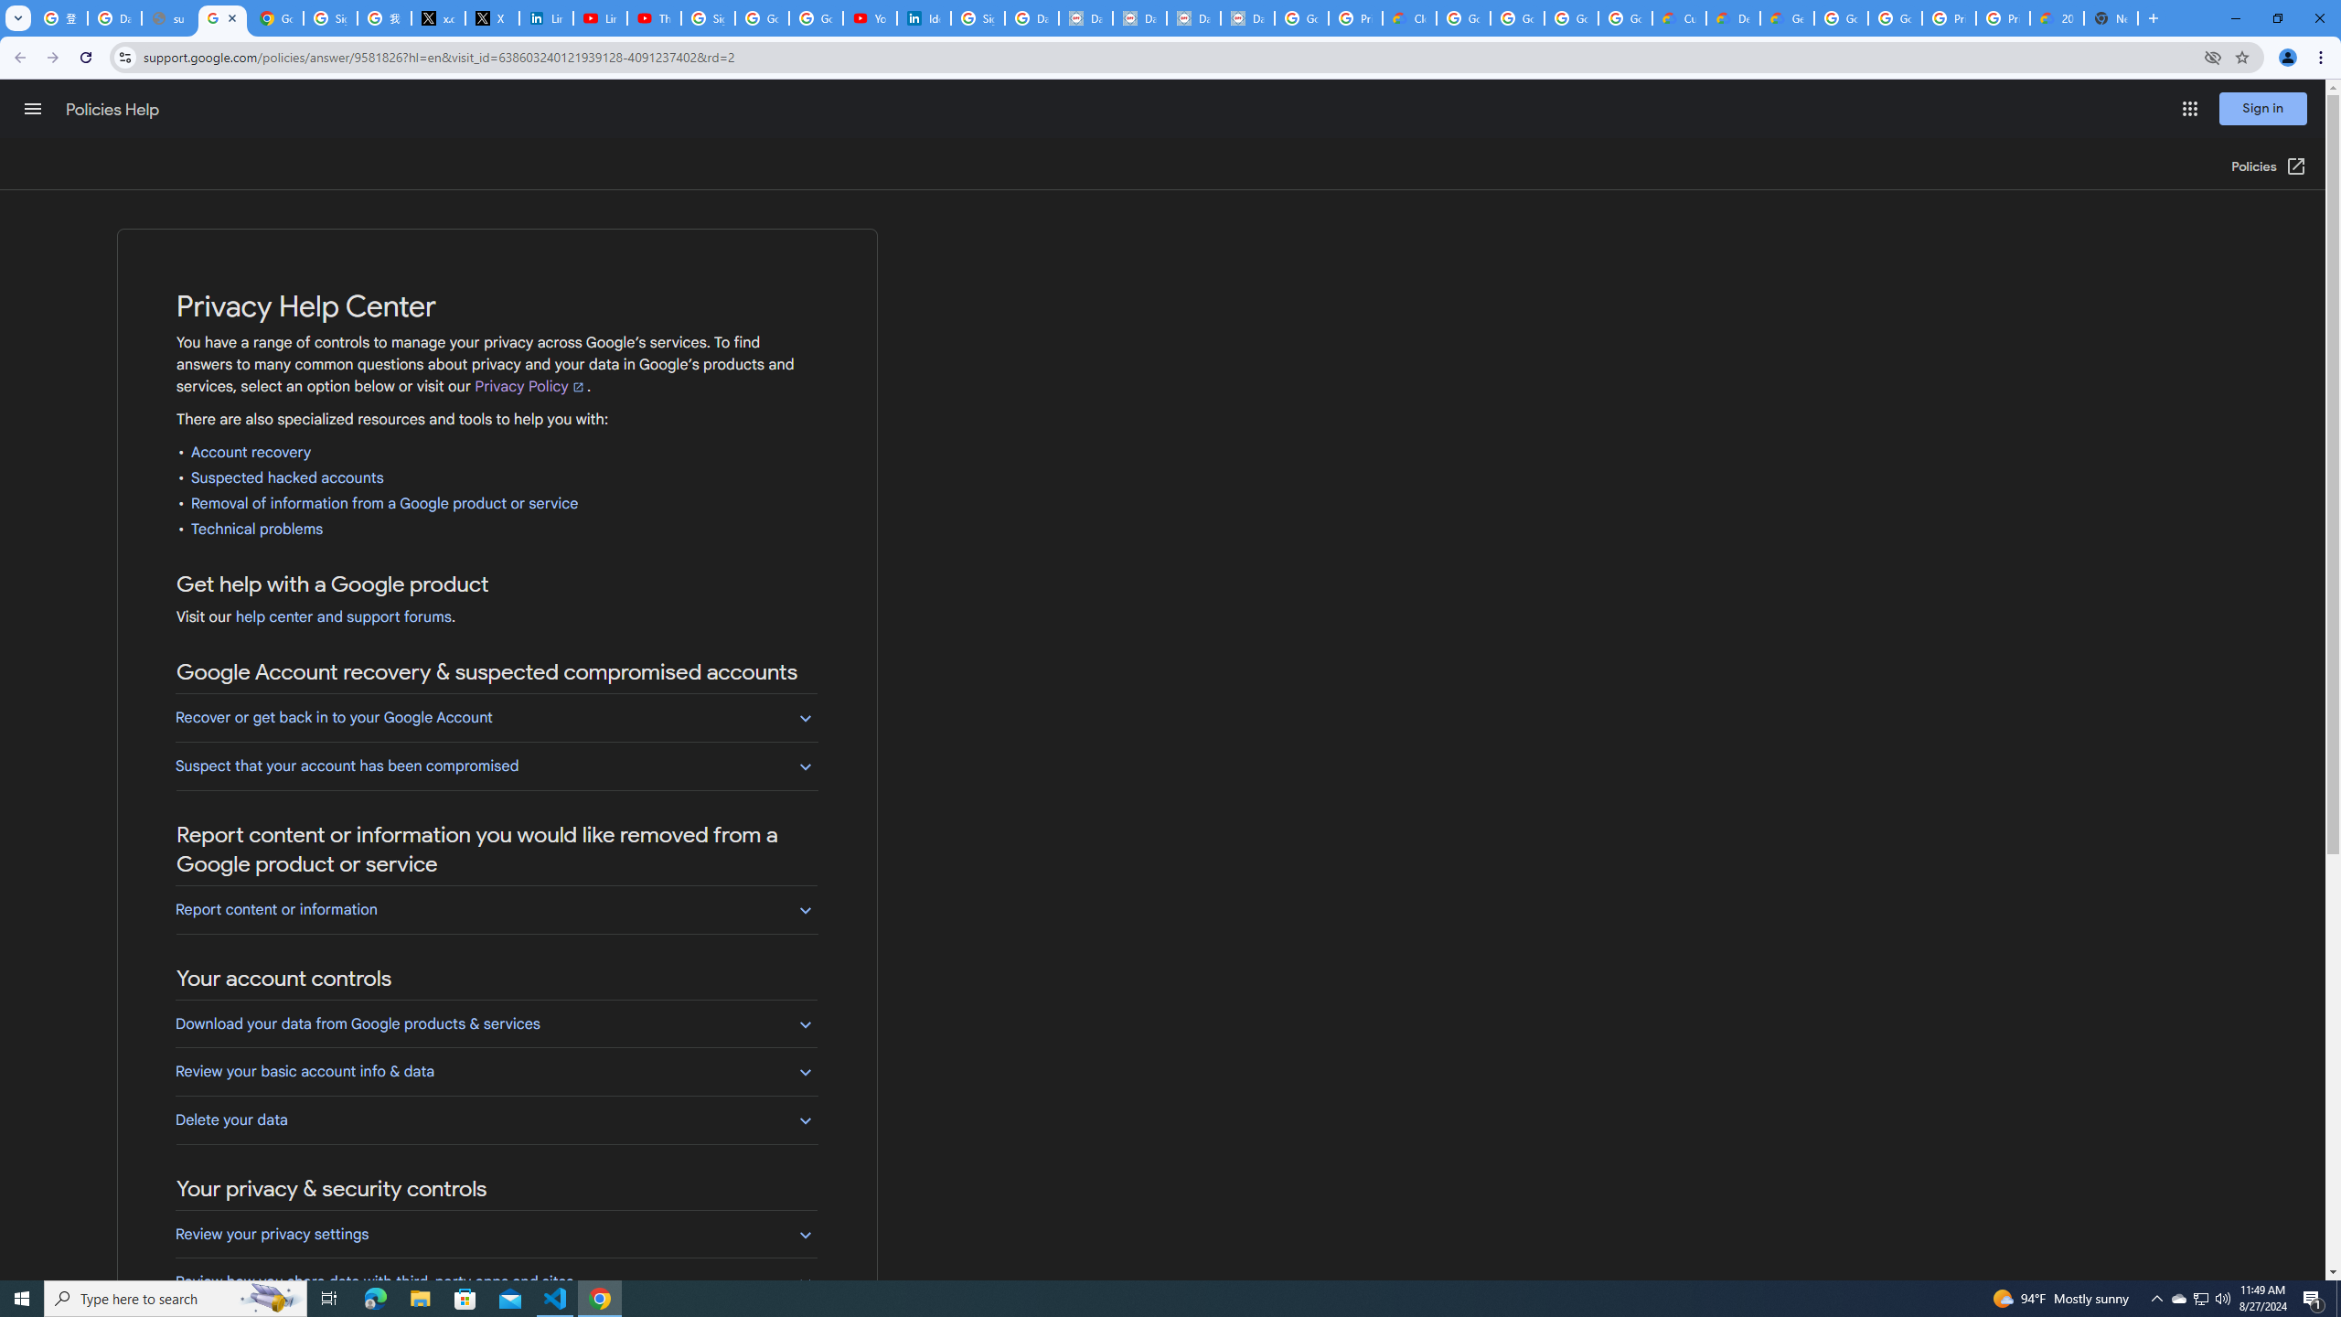  I want to click on Sign in - Google Accounts, so click(710, 18).